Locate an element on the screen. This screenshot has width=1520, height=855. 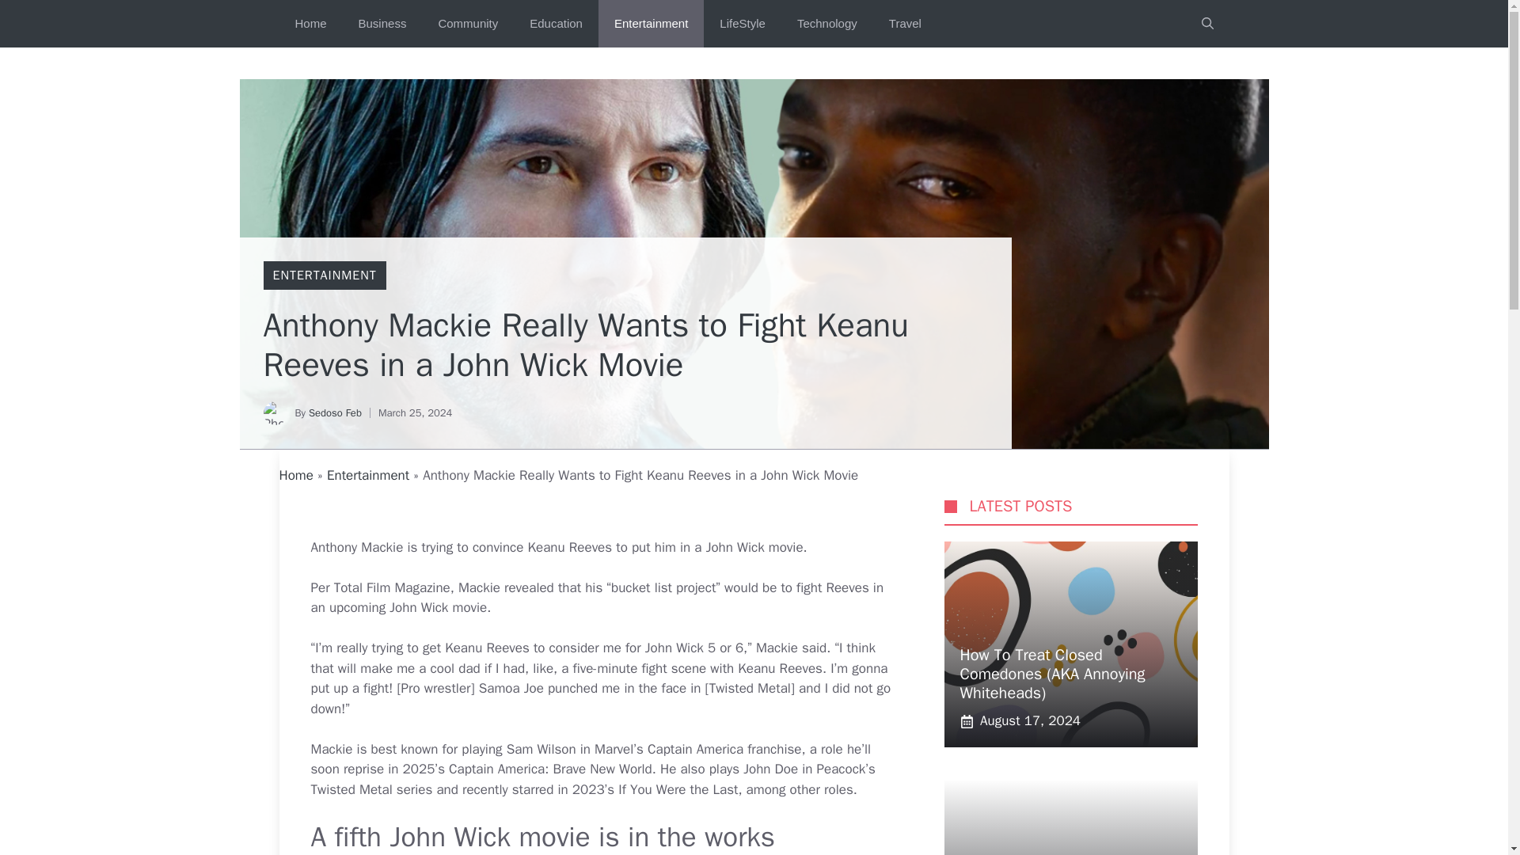
LifeStyle is located at coordinates (742, 24).